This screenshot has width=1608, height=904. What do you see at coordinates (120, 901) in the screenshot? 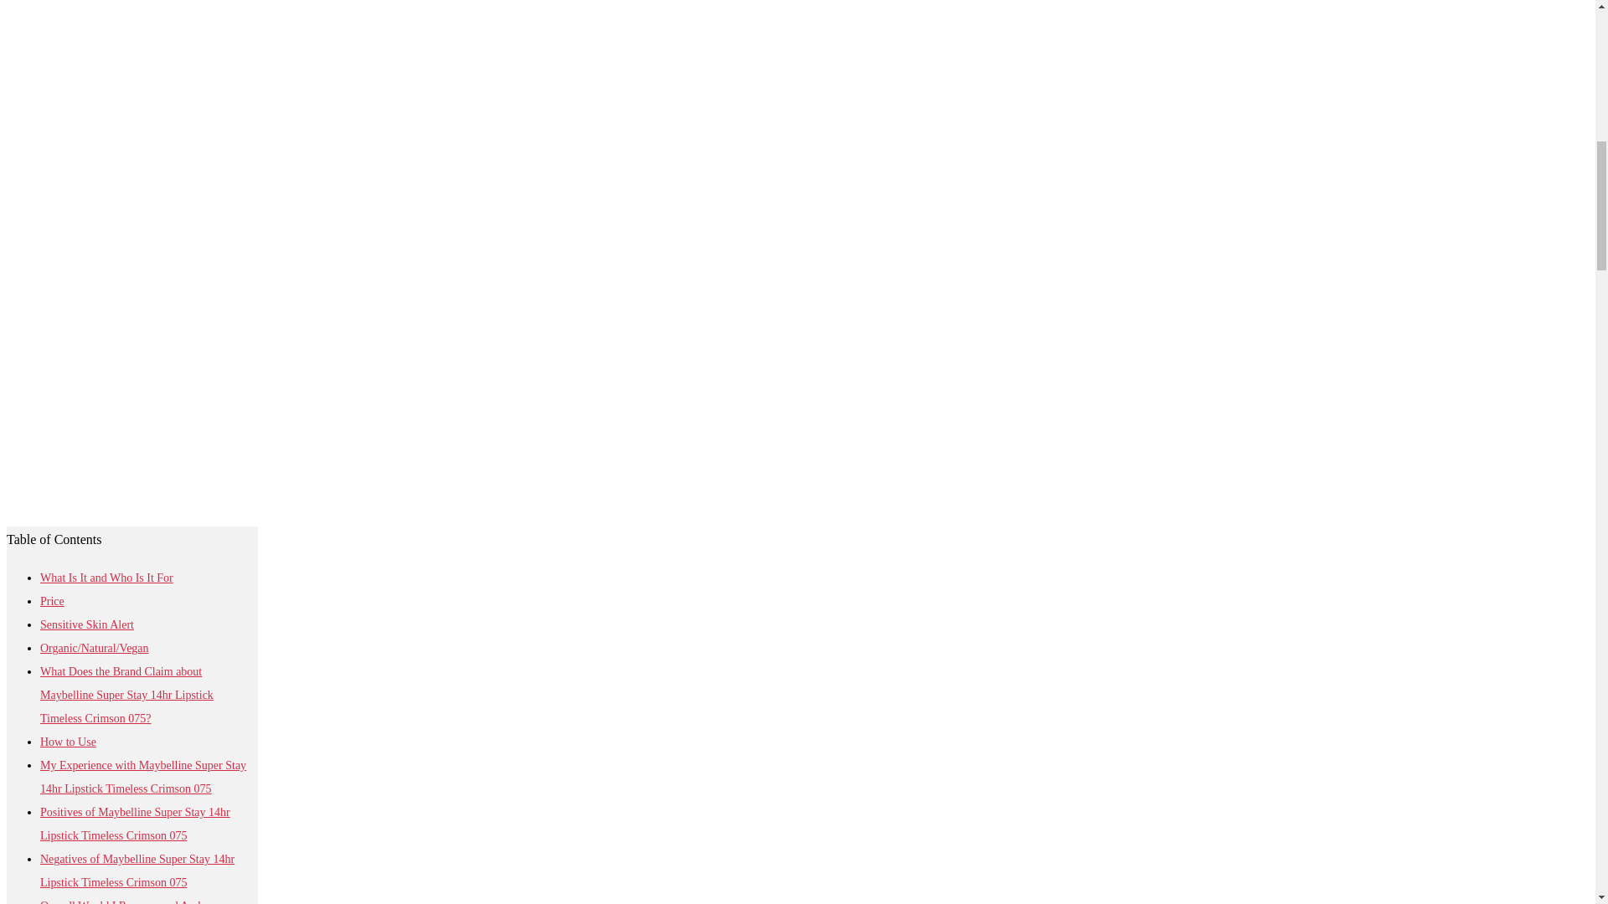
I see `Overall Would I Recommend And Repurchase` at bounding box center [120, 901].